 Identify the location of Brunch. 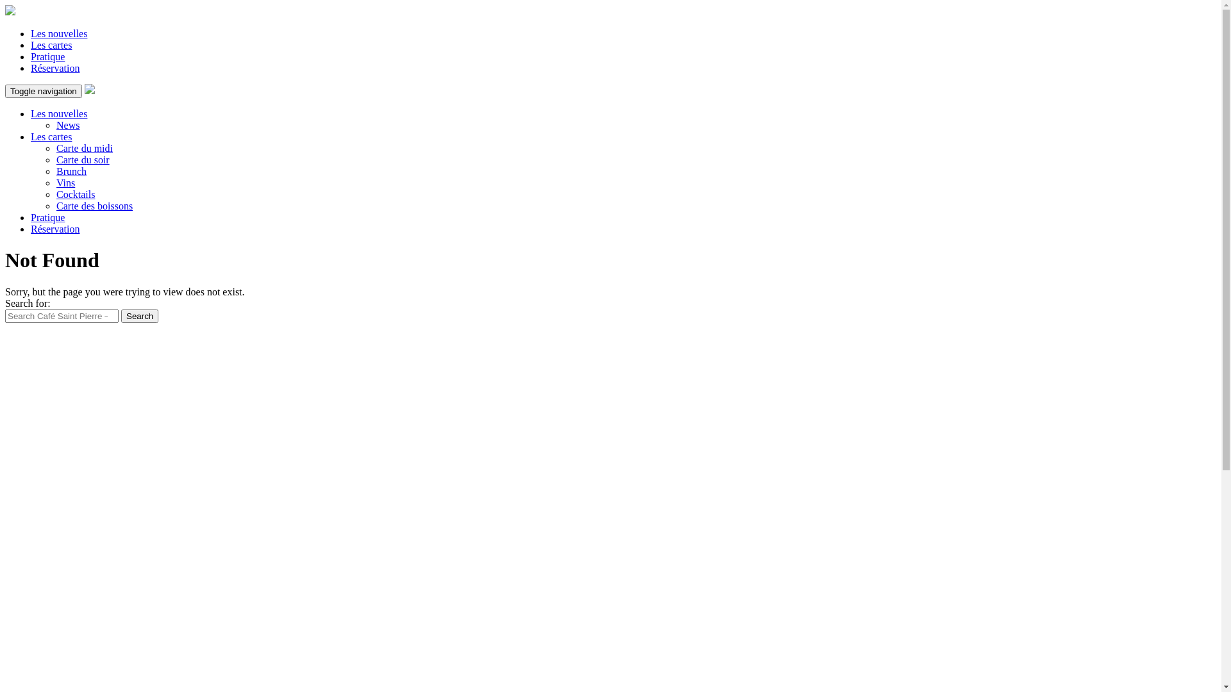
(72, 172).